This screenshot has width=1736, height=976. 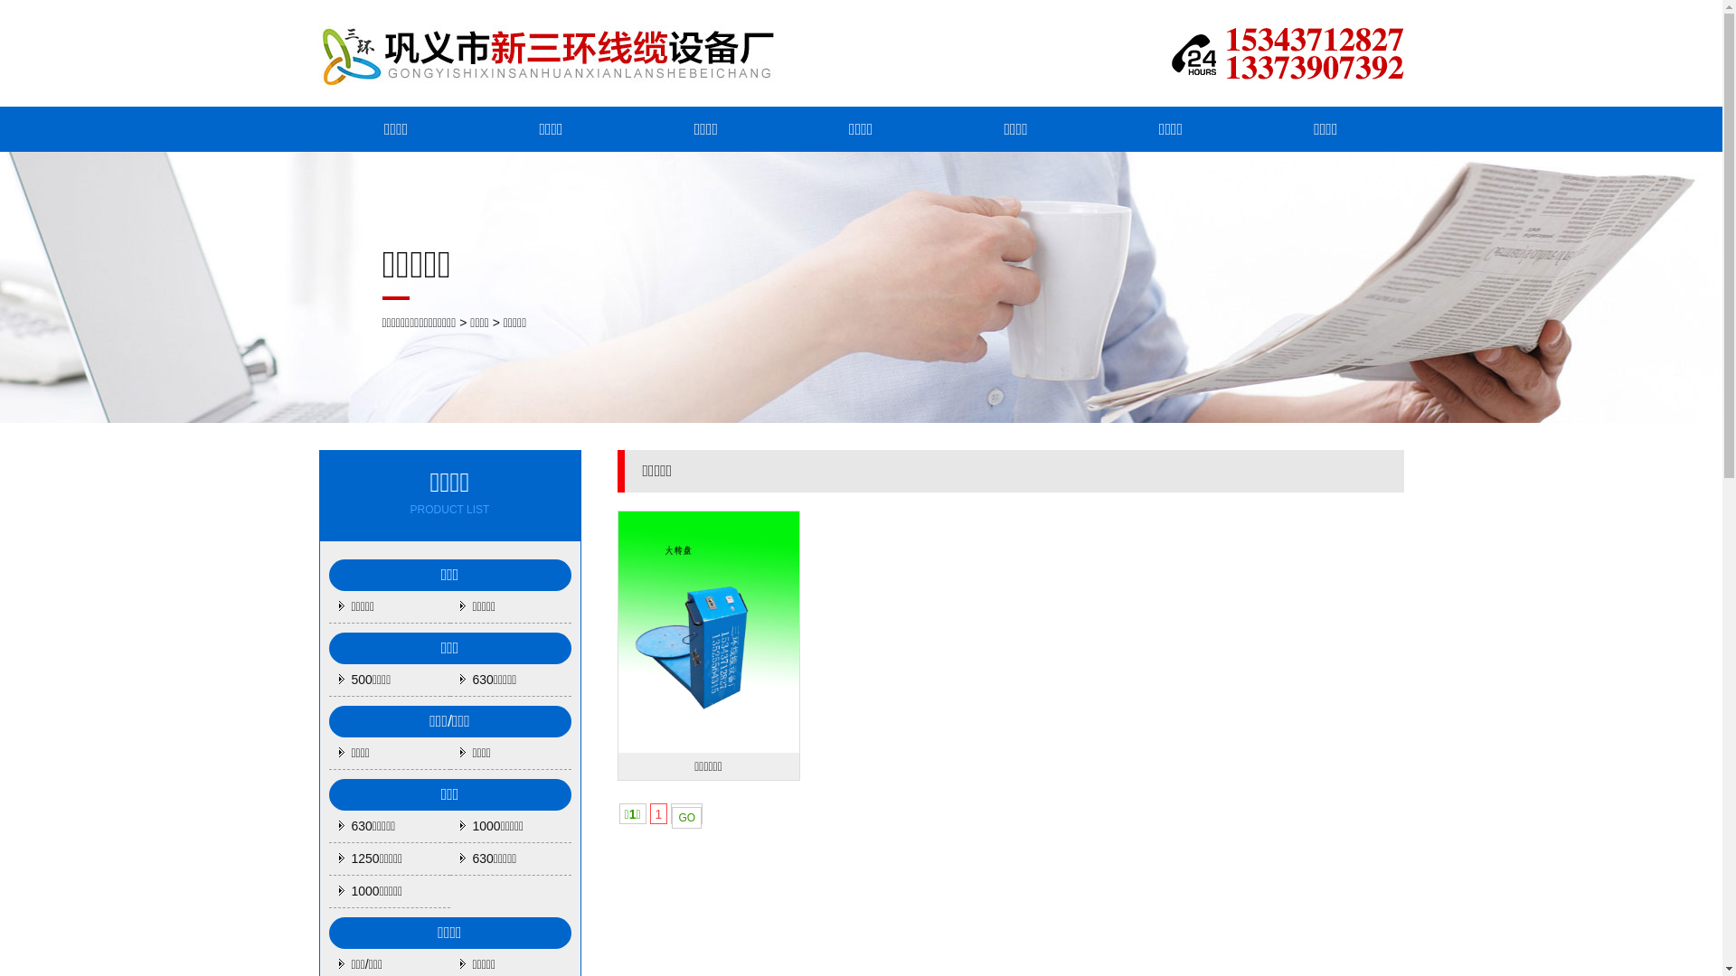 I want to click on GO, so click(x=687, y=818).